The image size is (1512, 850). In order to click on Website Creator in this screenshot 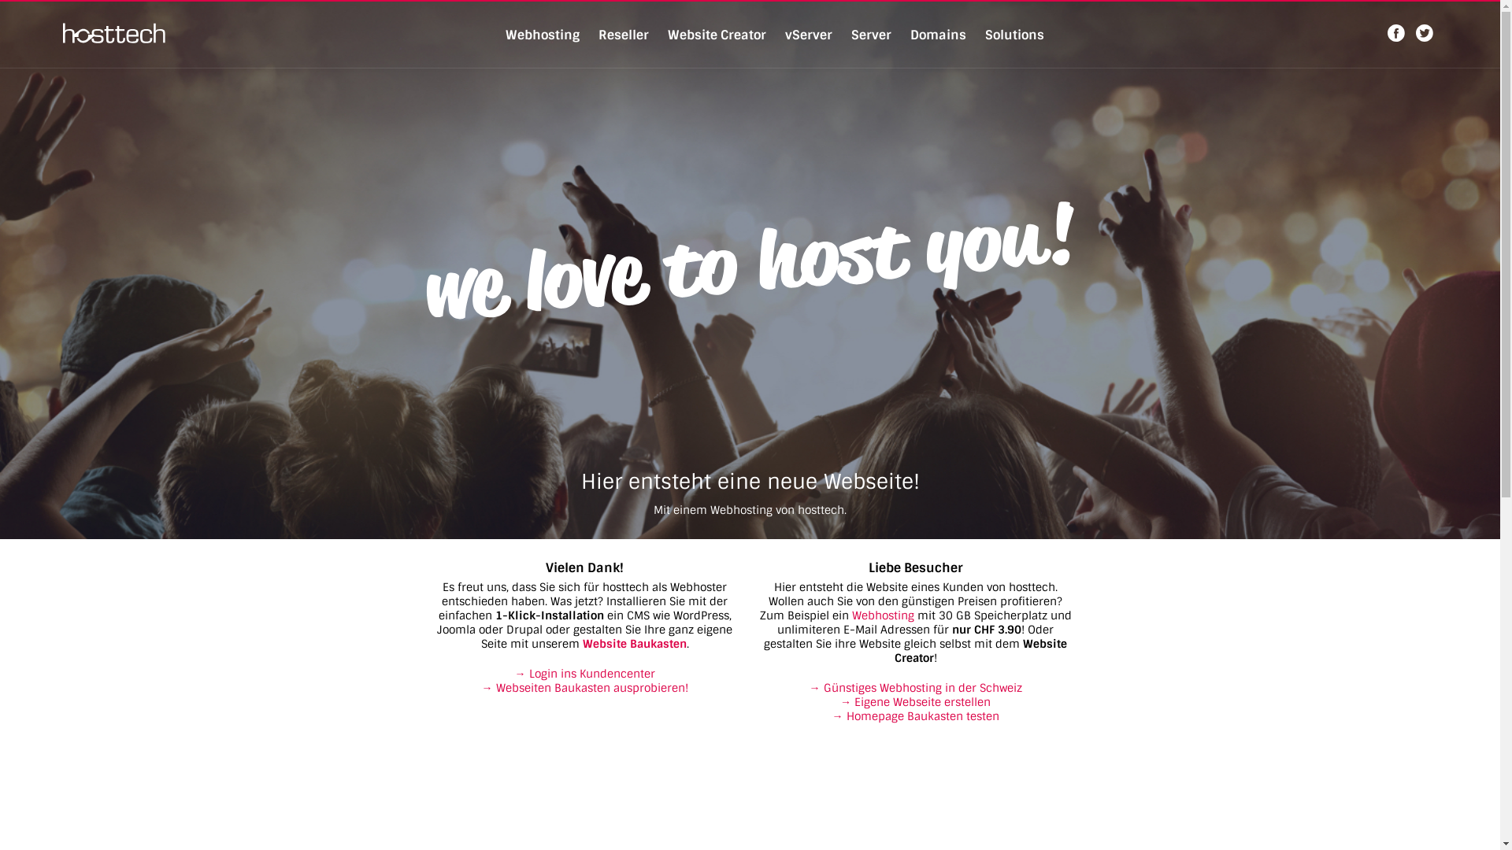, I will do `click(717, 35)`.